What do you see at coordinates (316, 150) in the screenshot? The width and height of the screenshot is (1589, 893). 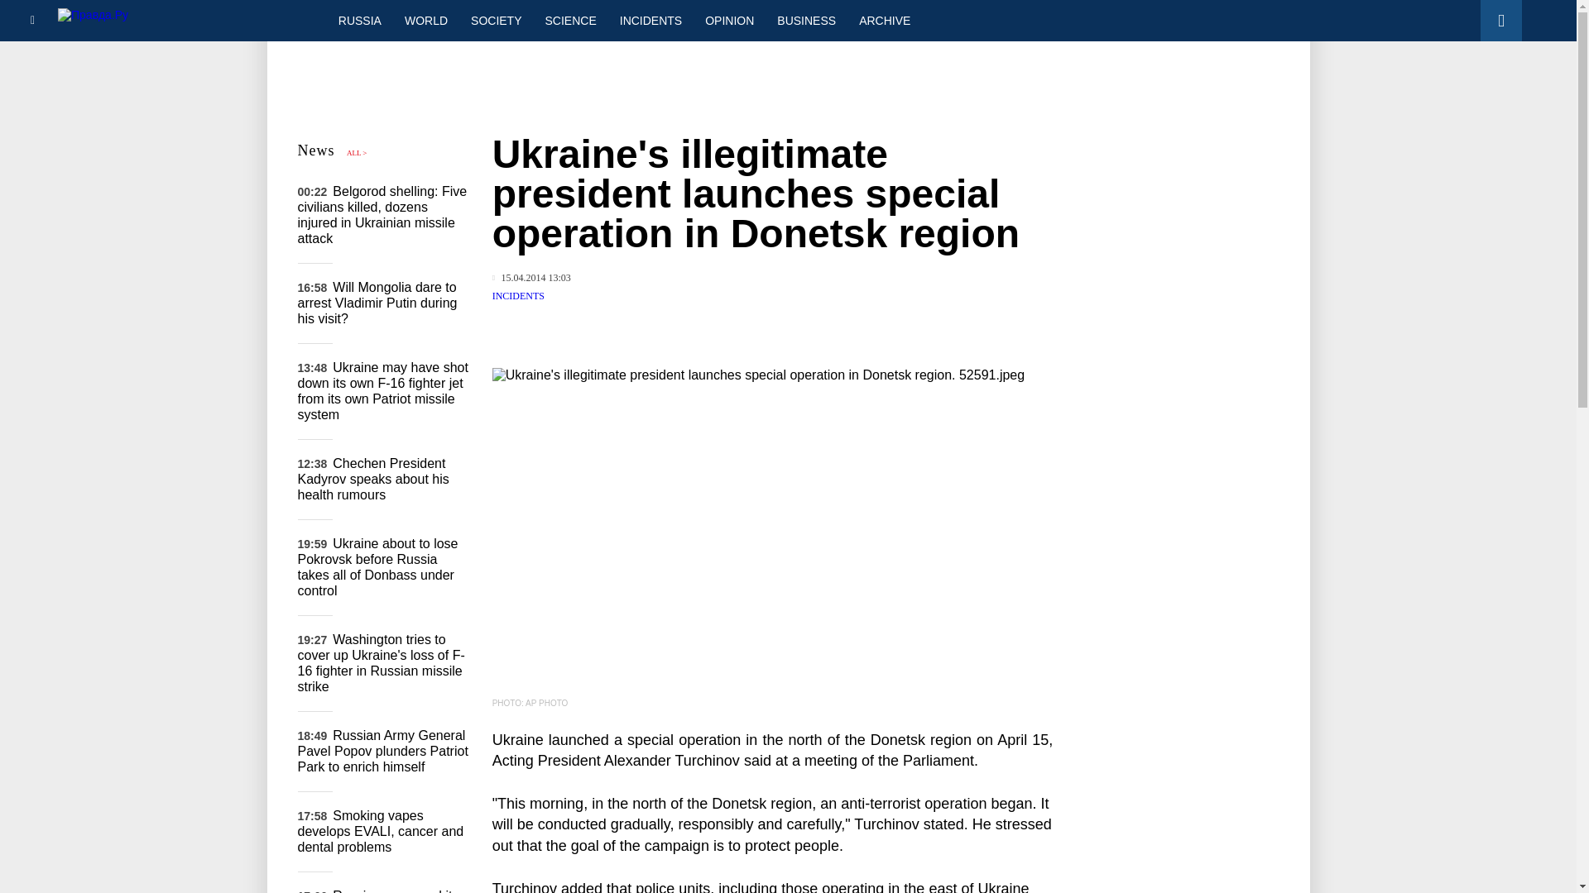 I see `News` at bounding box center [316, 150].